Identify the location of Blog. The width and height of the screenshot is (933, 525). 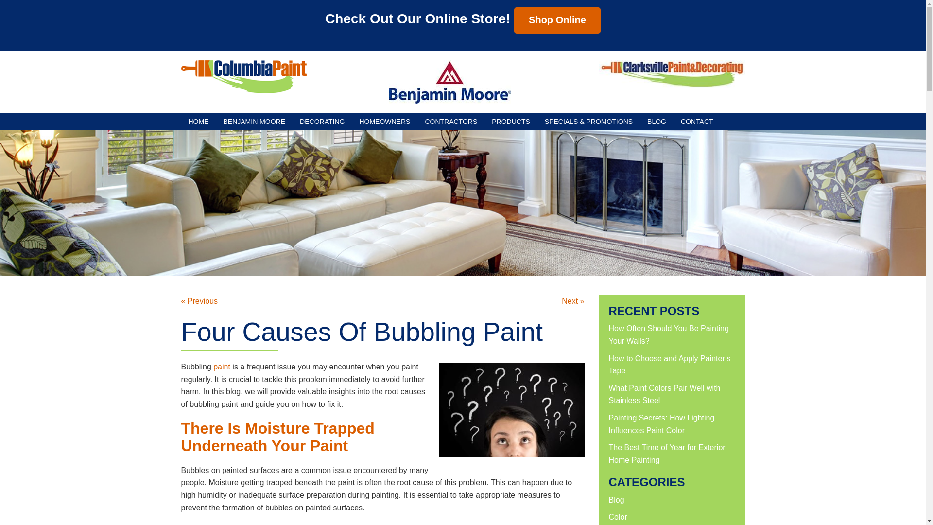
(616, 500).